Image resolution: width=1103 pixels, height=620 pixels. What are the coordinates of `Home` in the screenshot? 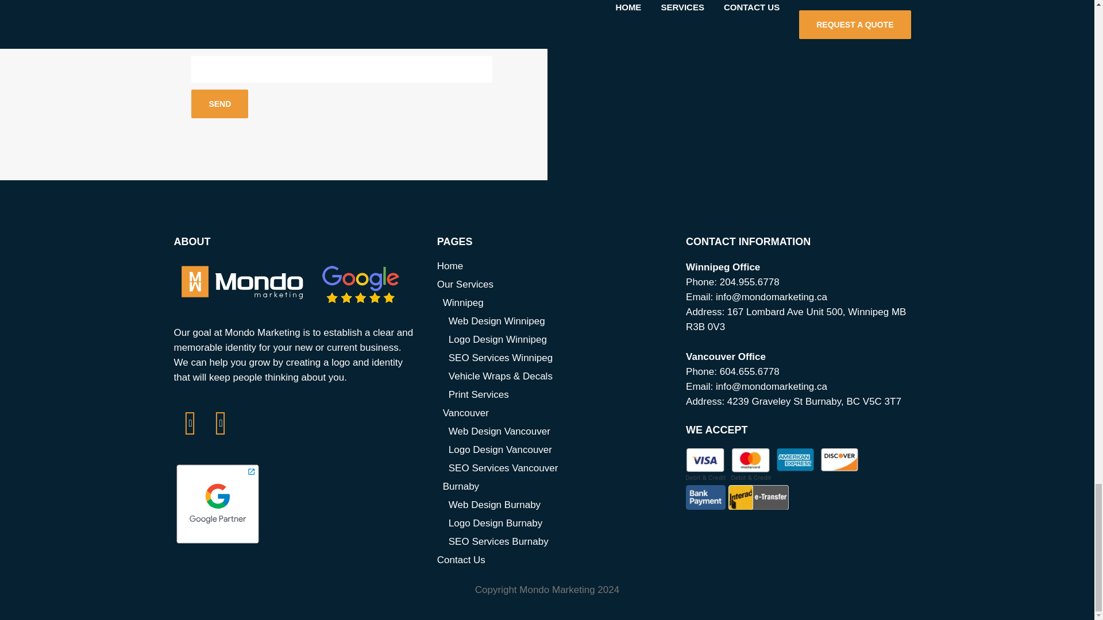 It's located at (553, 266).